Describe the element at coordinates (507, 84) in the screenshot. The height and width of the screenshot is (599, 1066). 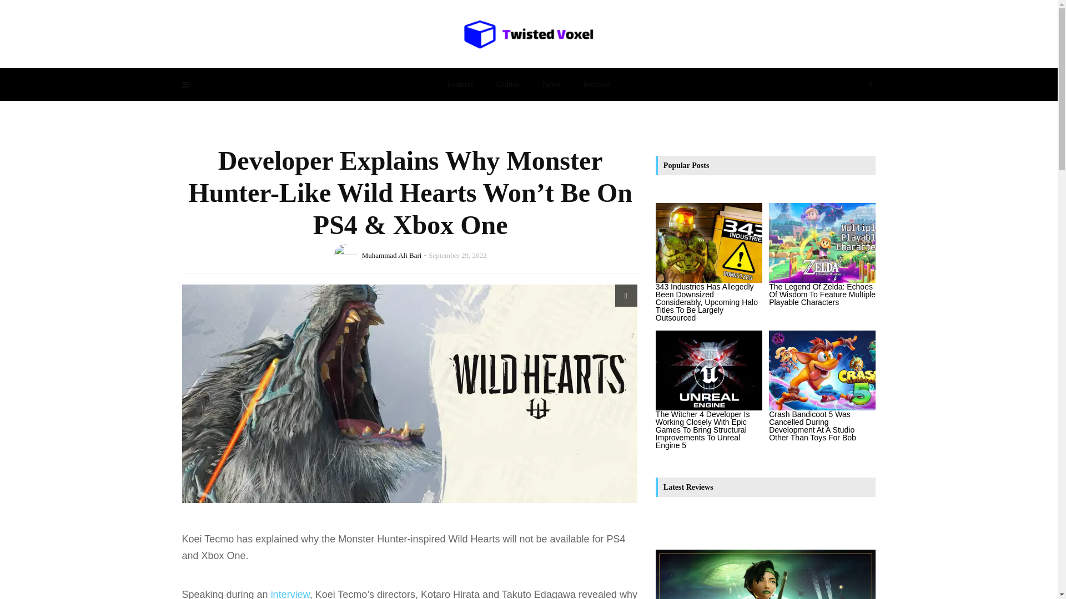
I see `Guides` at that location.